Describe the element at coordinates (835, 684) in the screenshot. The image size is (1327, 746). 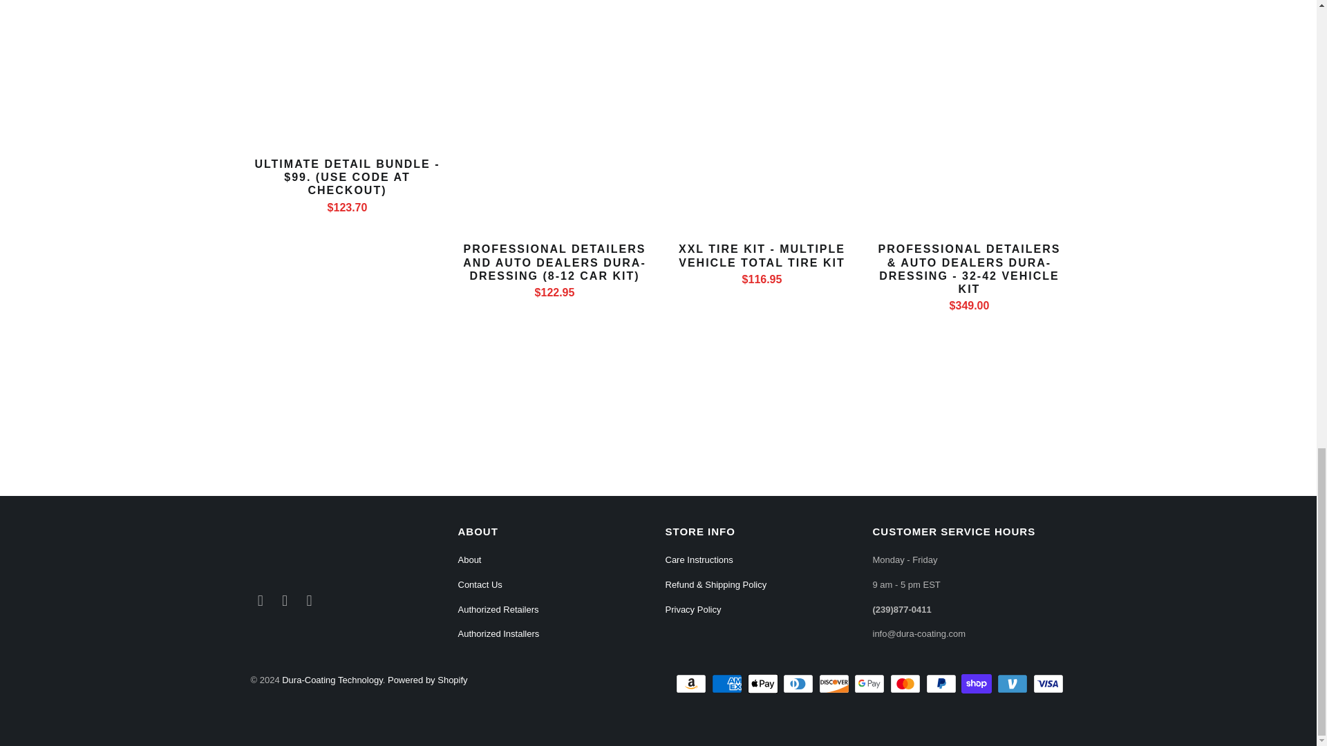
I see `Discover` at that location.